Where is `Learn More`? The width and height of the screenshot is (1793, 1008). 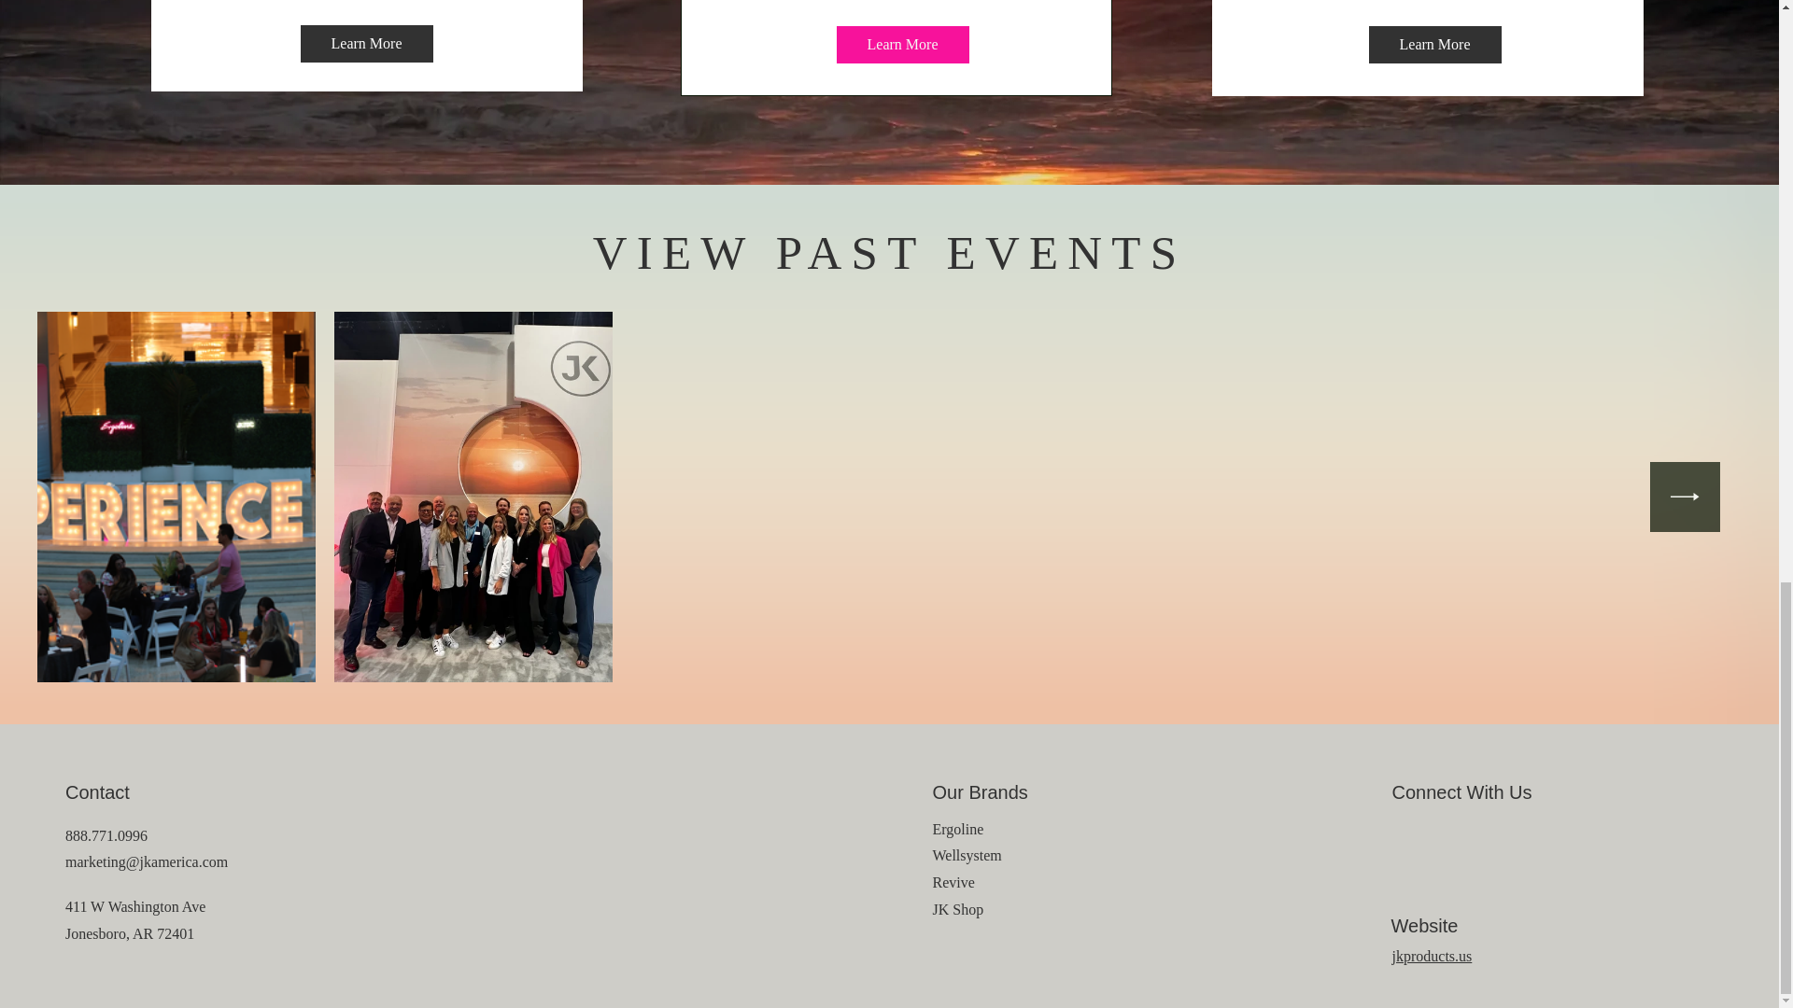
Learn More is located at coordinates (367, 43).